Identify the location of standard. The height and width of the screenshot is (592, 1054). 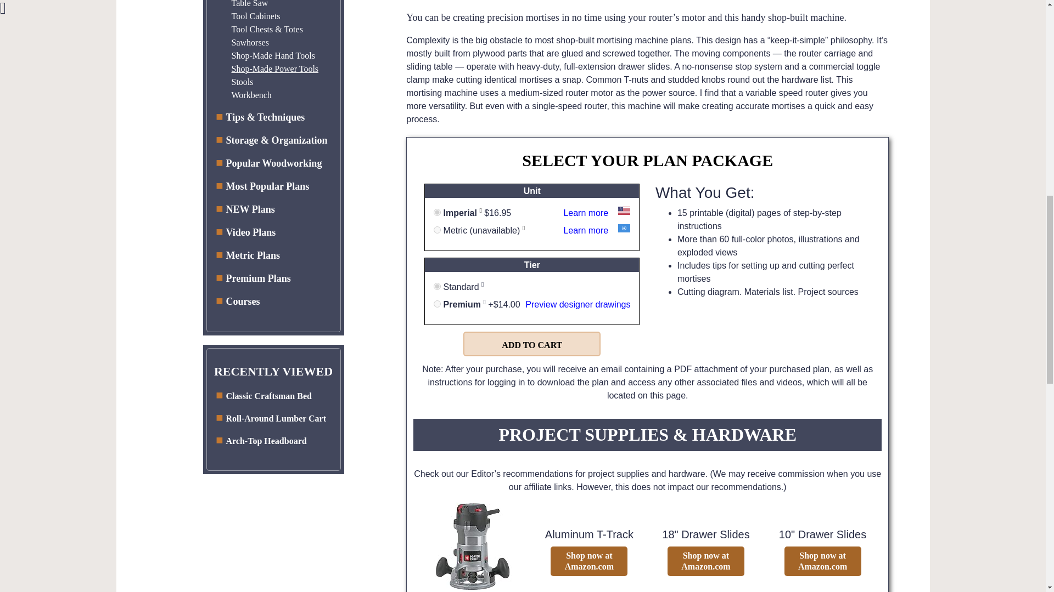
(437, 286).